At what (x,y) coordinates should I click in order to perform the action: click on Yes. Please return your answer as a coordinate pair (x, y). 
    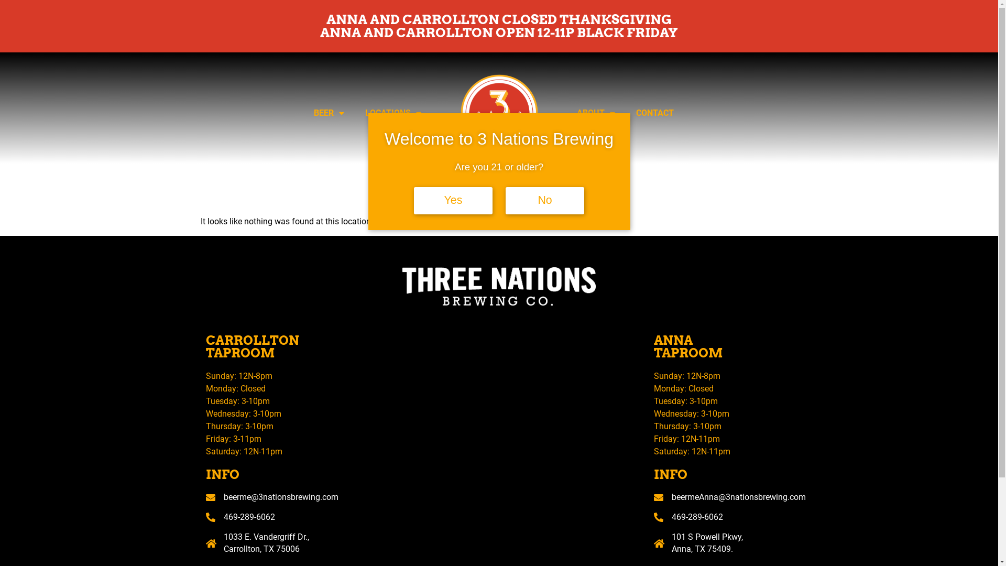
    Looking at the image, I should click on (453, 201).